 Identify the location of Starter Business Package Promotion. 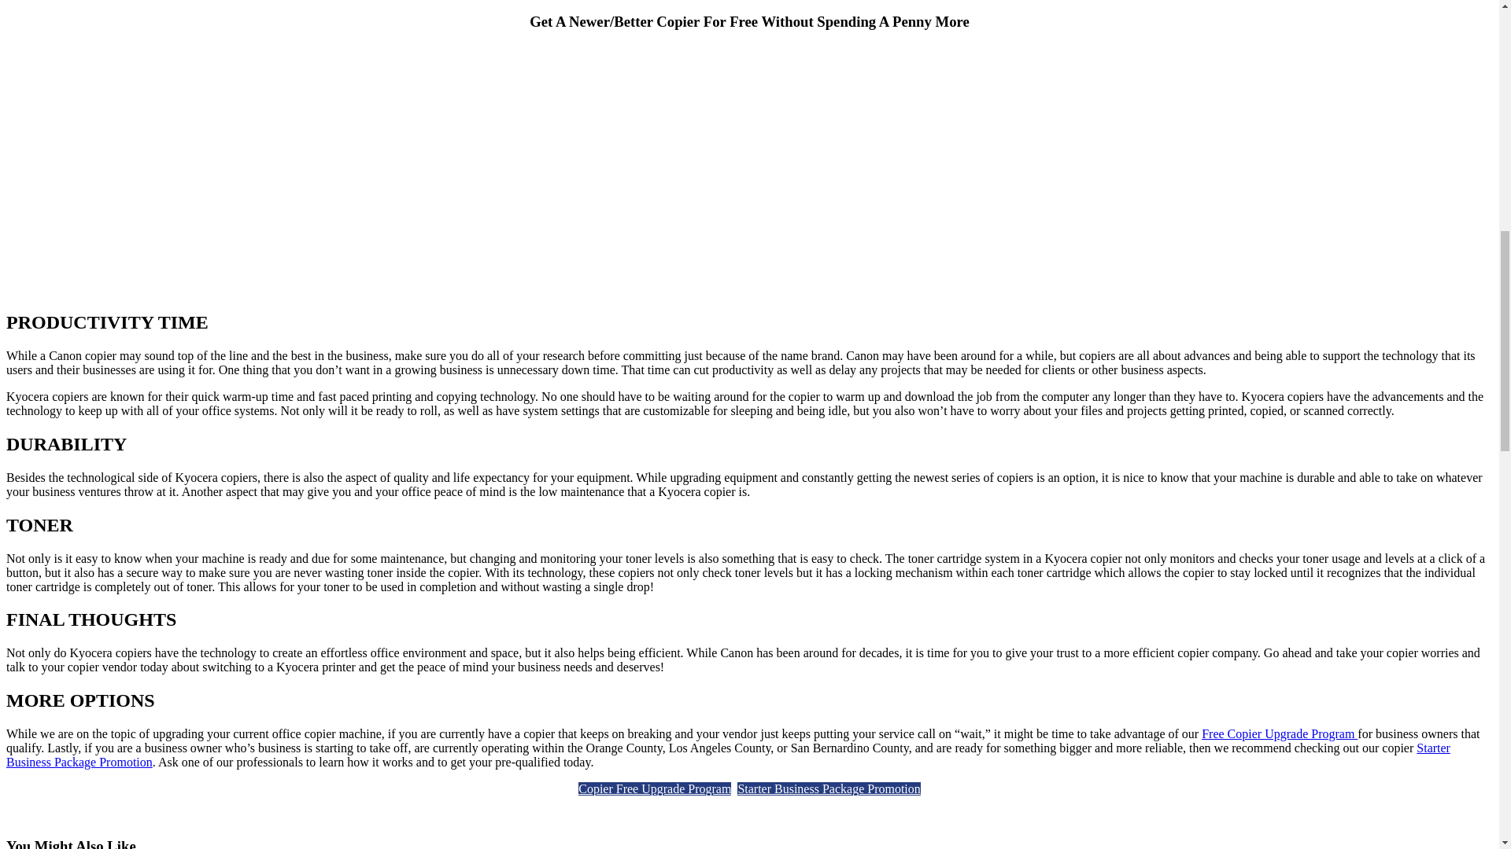
(828, 788).